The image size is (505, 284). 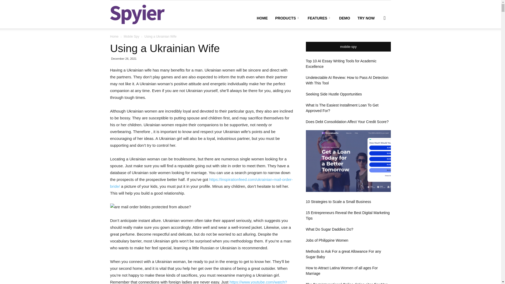 What do you see at coordinates (132, 36) in the screenshot?
I see `View all posts in Mobile Spy` at bounding box center [132, 36].